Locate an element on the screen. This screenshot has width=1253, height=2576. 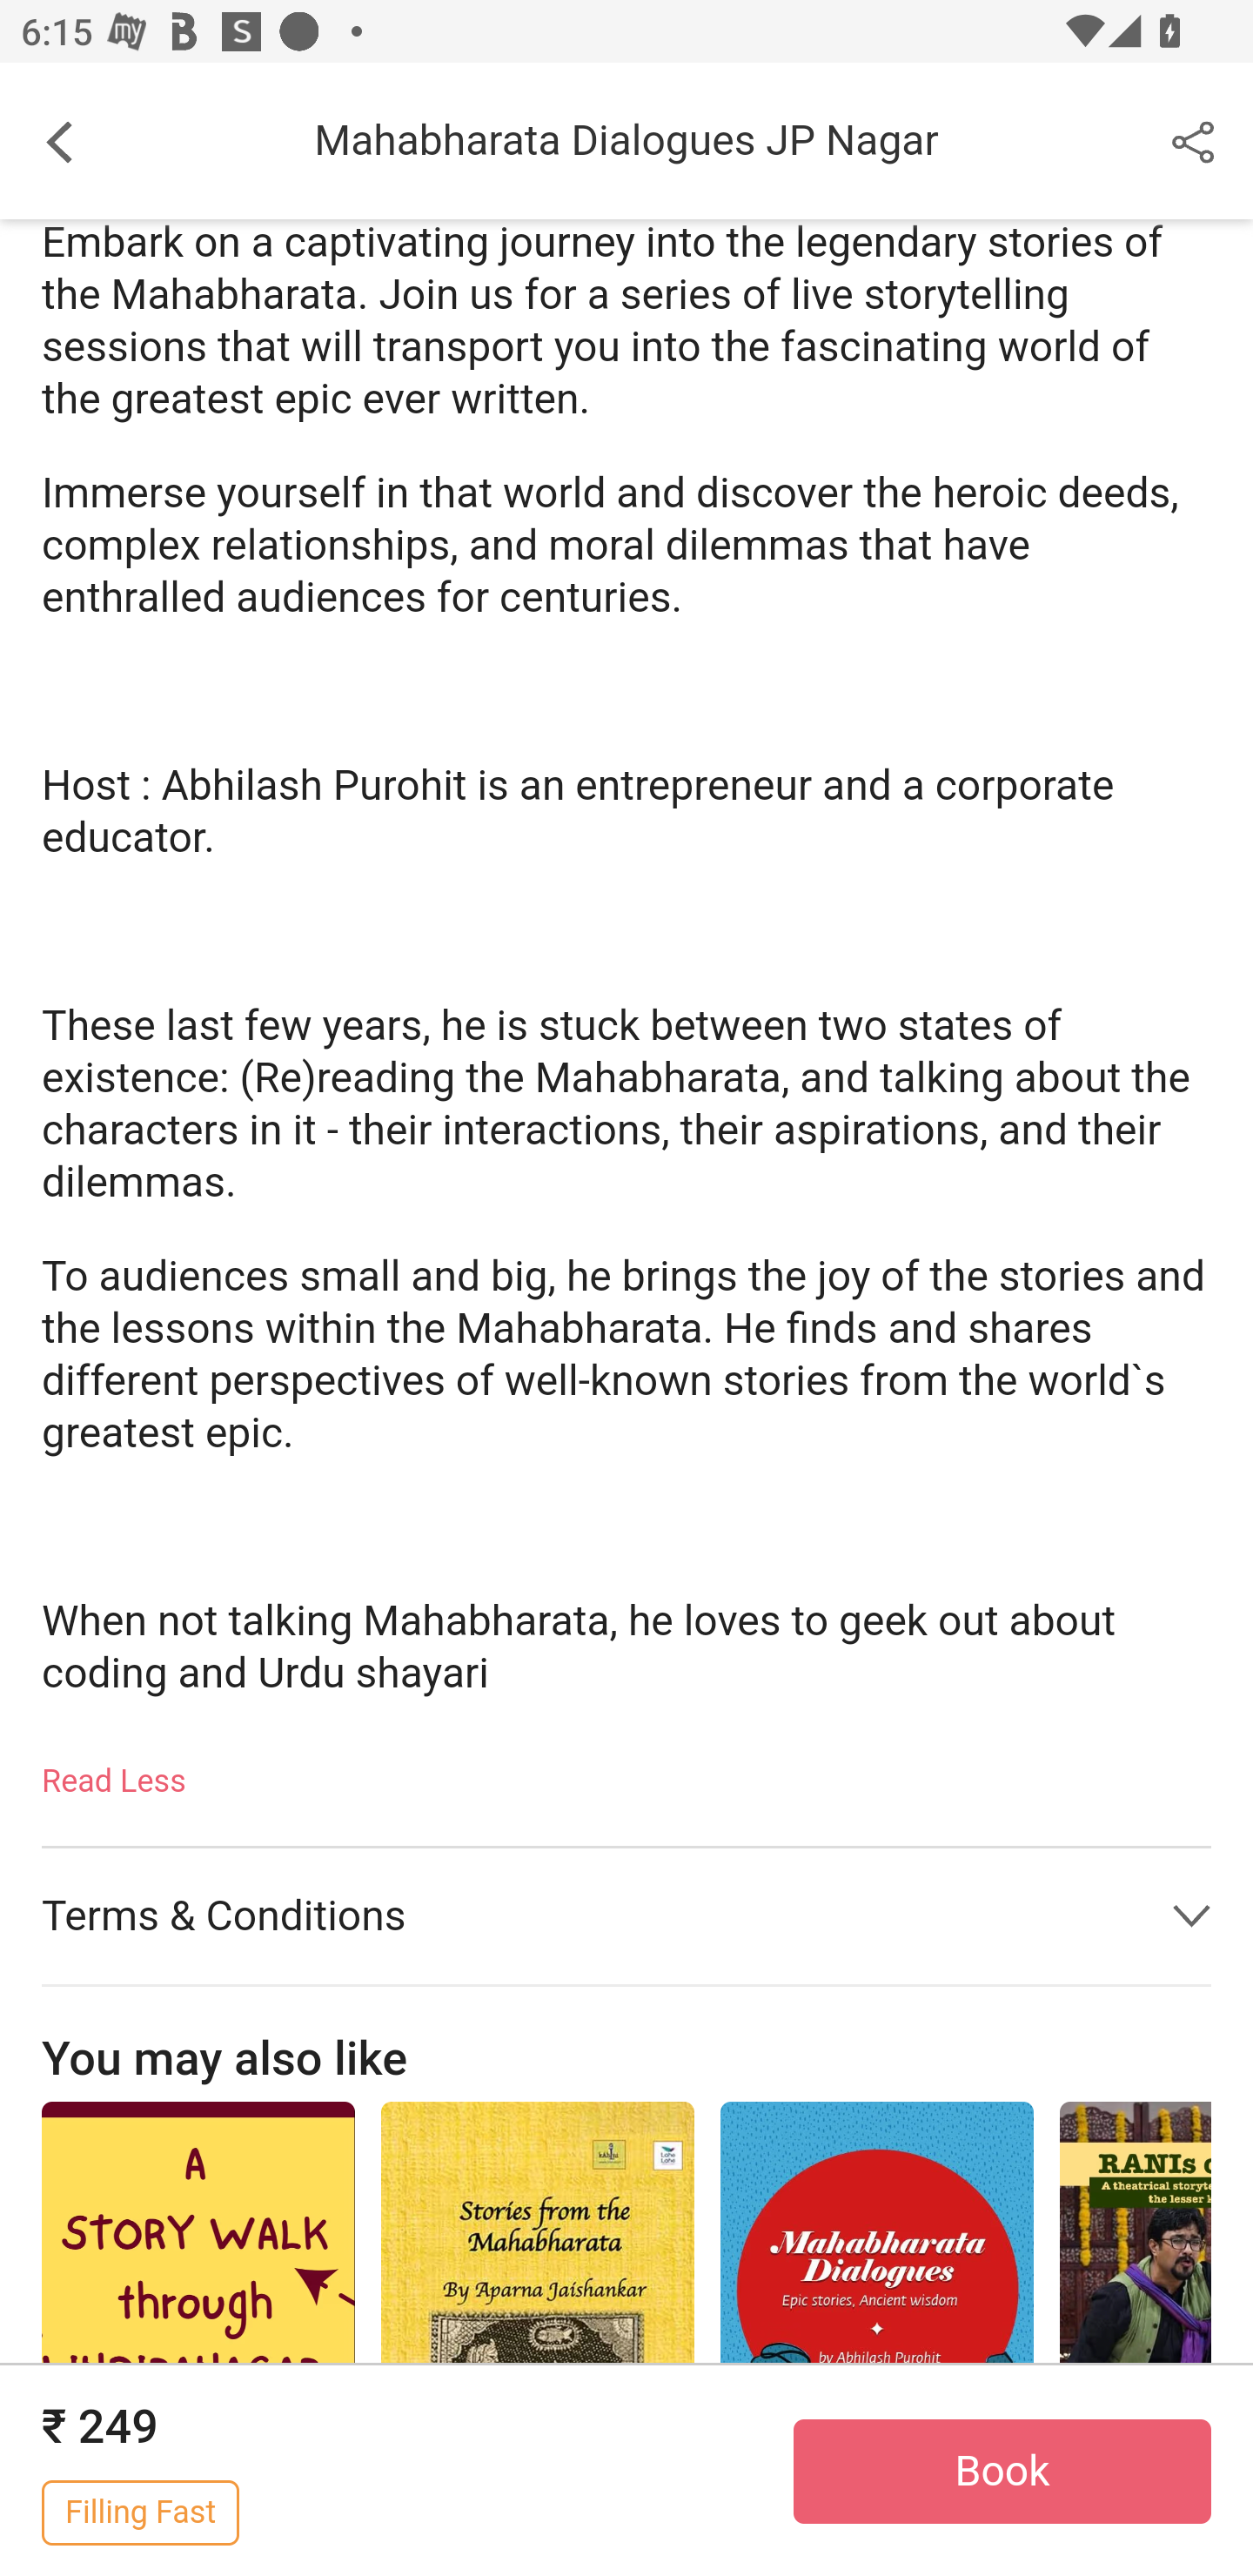
Book is located at coordinates (1002, 2473).